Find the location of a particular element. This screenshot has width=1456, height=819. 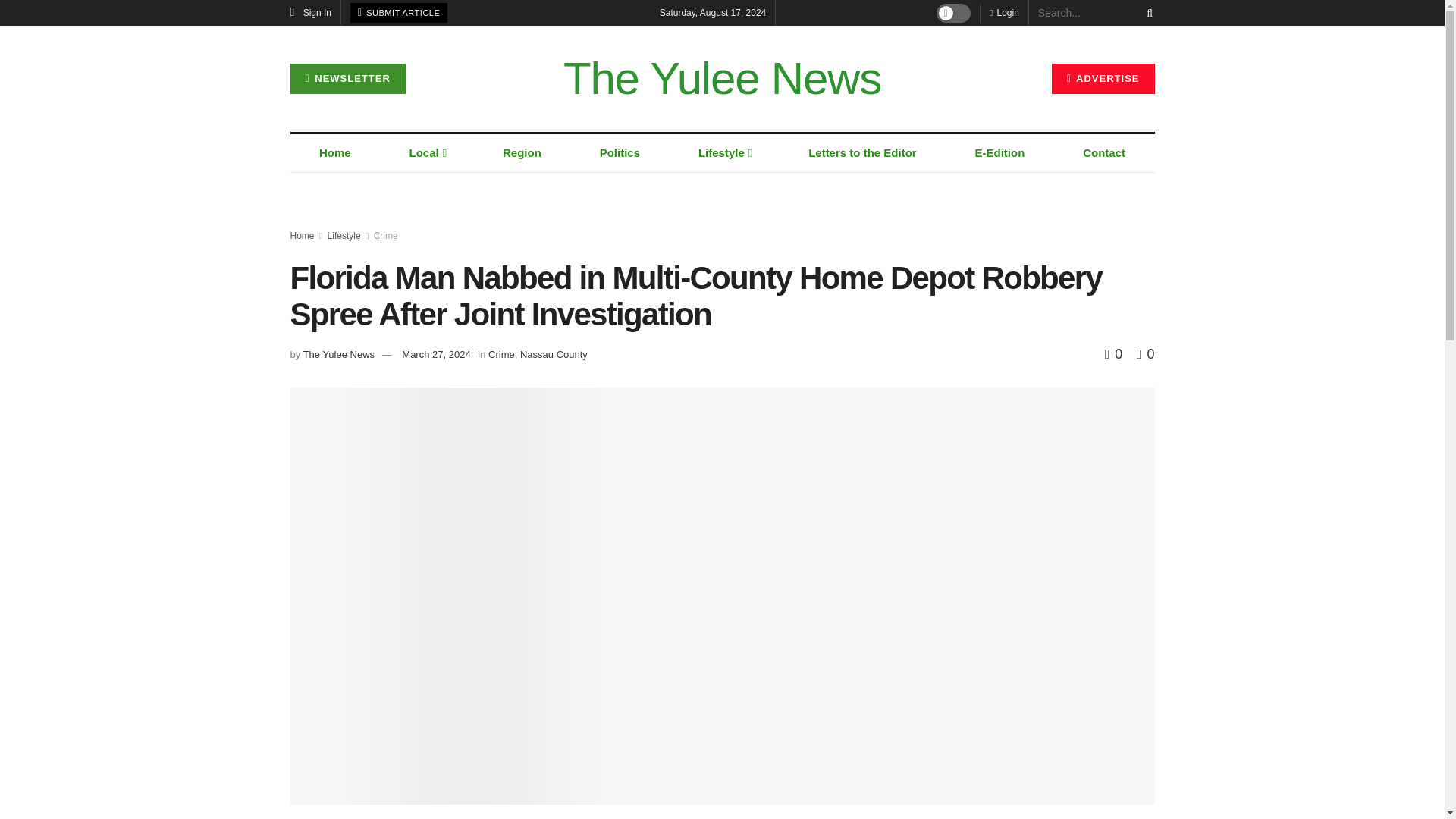

SUBMIT ARTICLE is located at coordinates (399, 13).